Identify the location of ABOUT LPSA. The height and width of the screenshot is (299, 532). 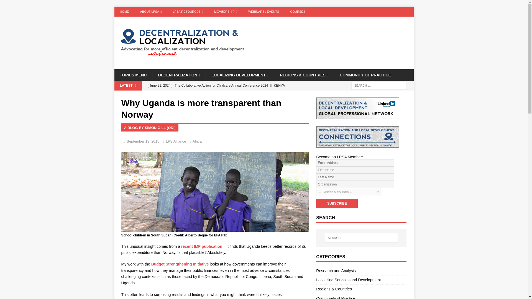
(151, 12).